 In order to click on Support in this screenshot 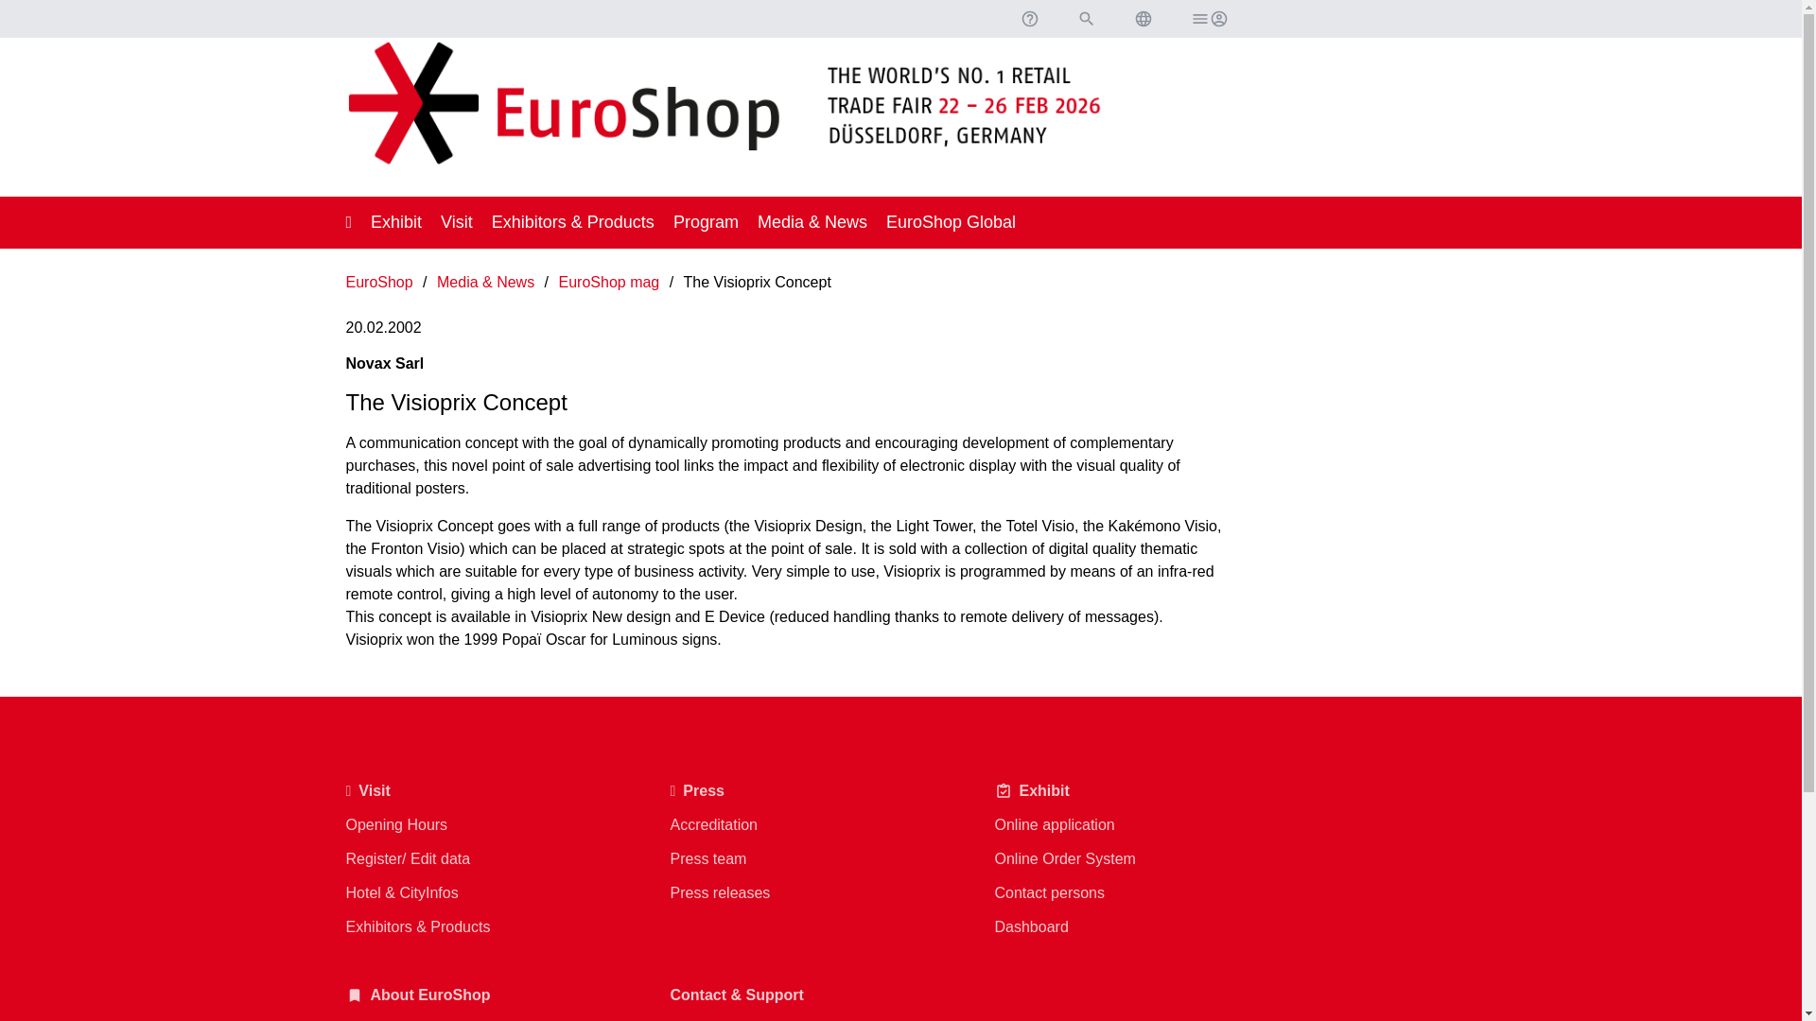, I will do `click(1028, 19)`.